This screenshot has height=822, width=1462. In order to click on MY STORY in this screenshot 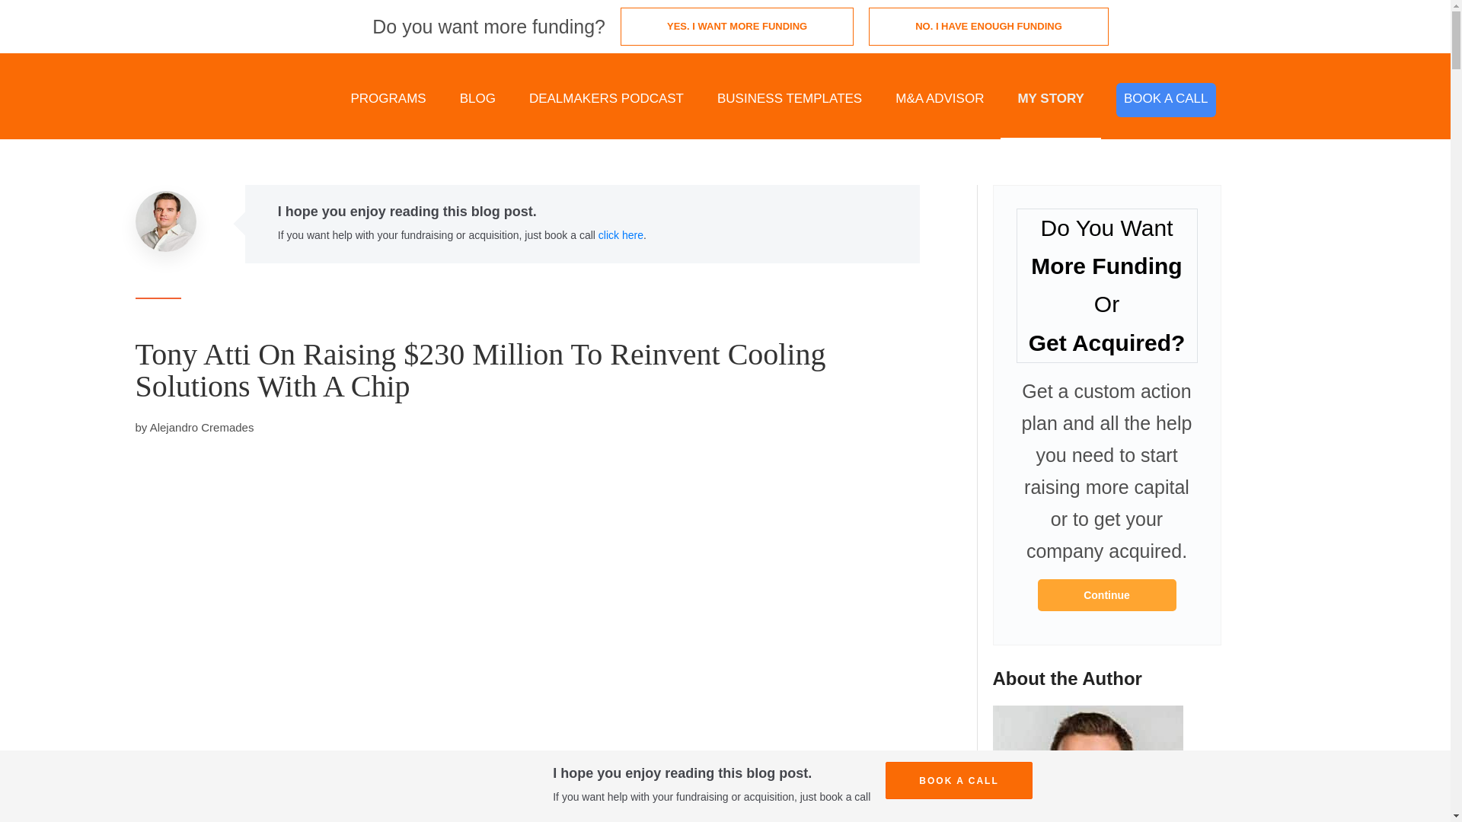, I will do `click(1050, 99)`.